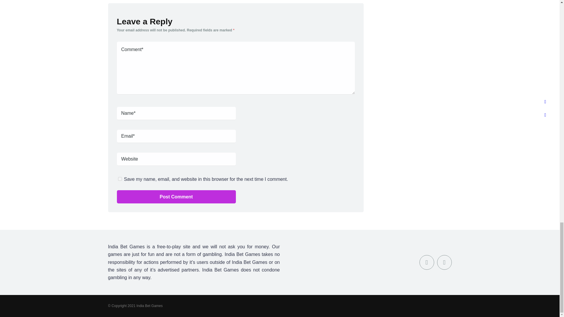  I want to click on yes, so click(120, 178).